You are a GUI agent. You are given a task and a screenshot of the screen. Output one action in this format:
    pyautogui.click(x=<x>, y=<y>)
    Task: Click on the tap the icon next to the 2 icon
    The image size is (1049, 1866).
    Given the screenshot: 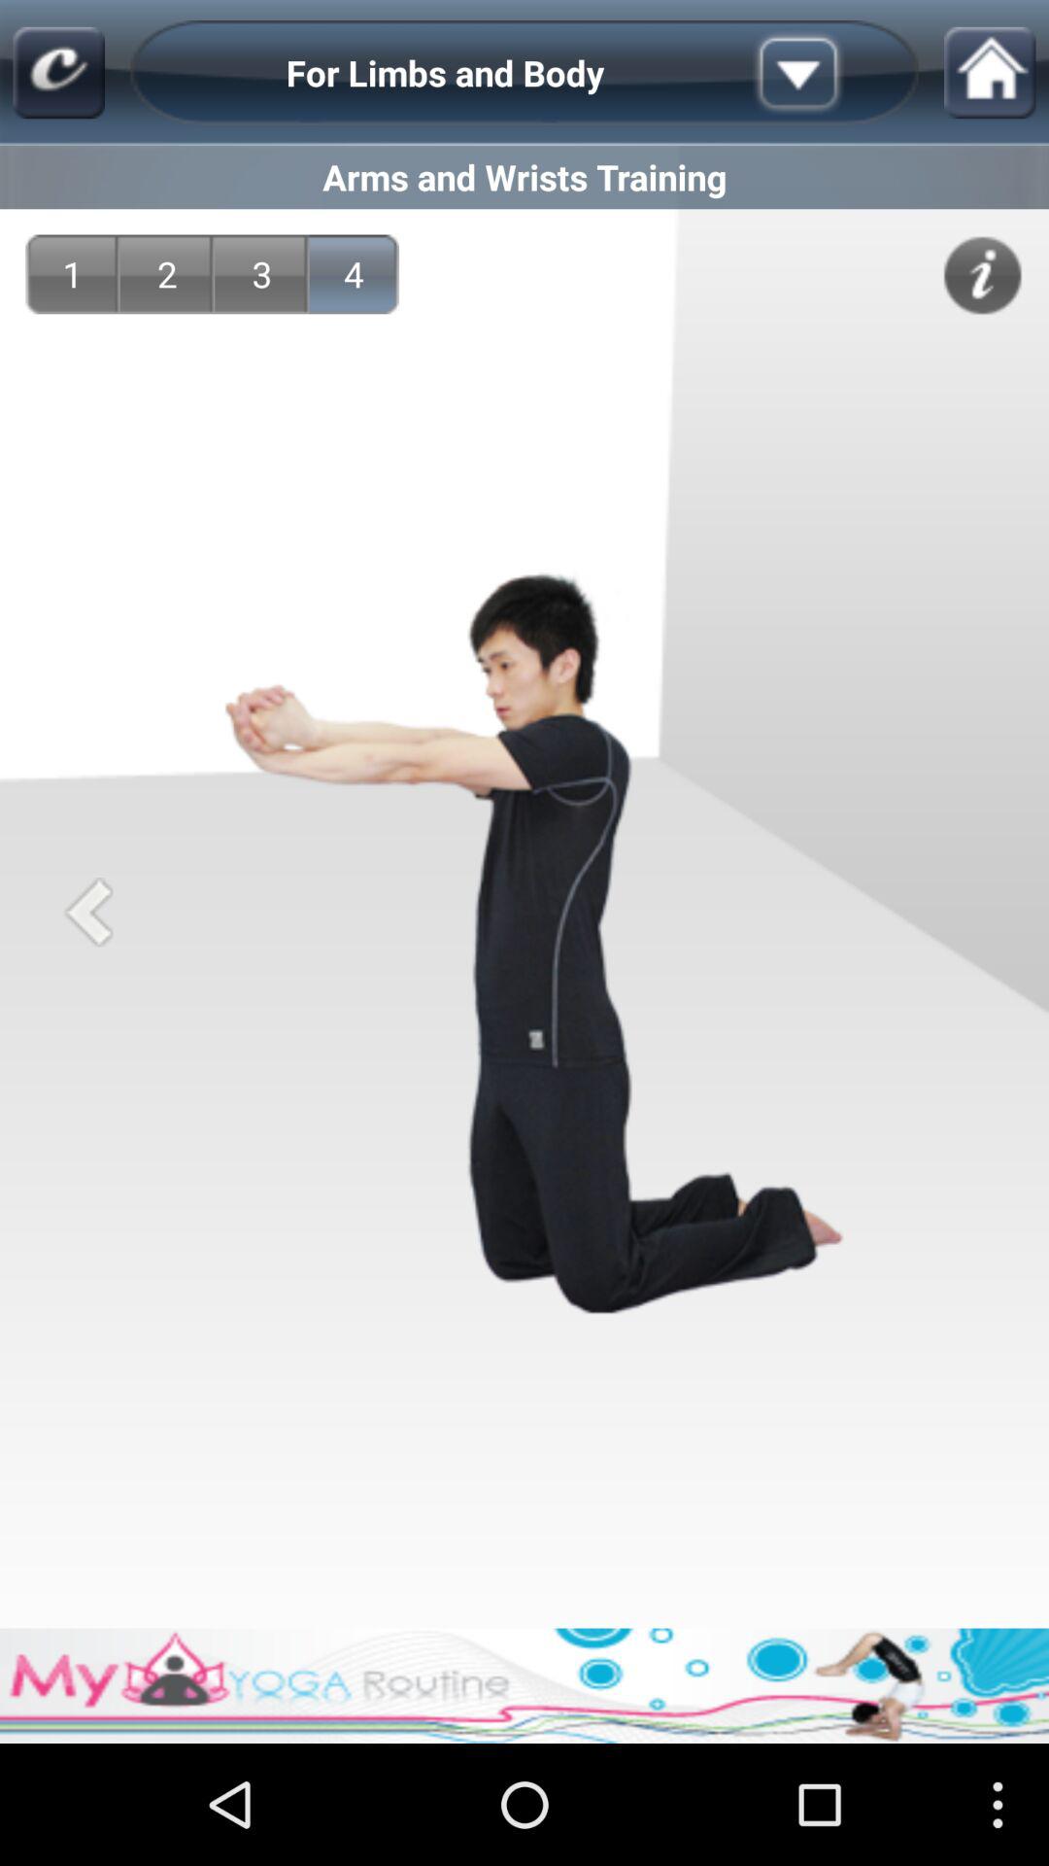 What is the action you would take?
    pyautogui.click(x=262, y=274)
    